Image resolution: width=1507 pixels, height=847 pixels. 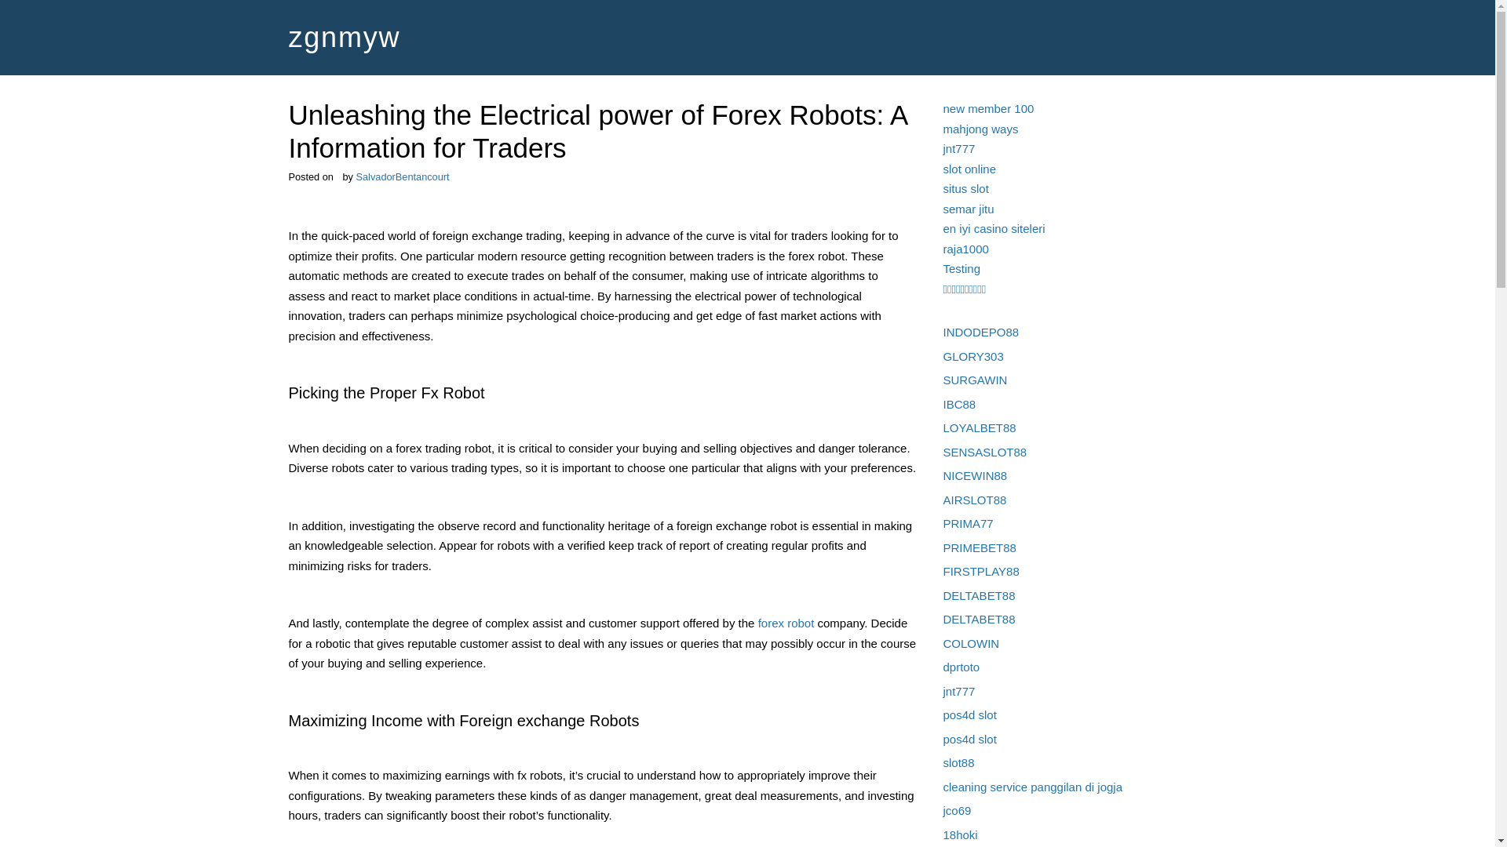 I want to click on forex robot, so click(x=786, y=623).